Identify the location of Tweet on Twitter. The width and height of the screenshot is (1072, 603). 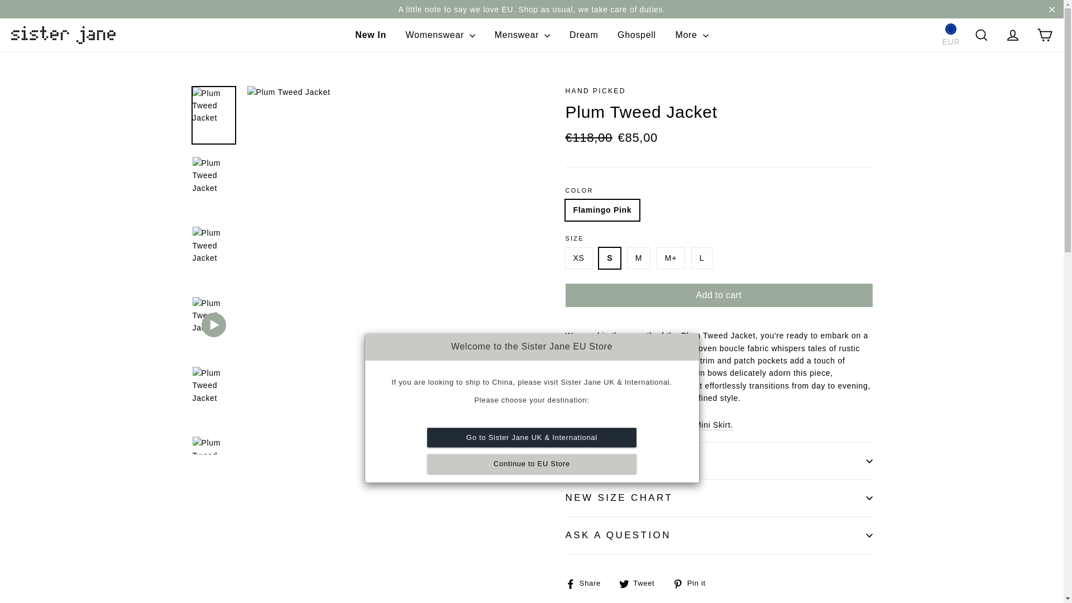
(641, 583).